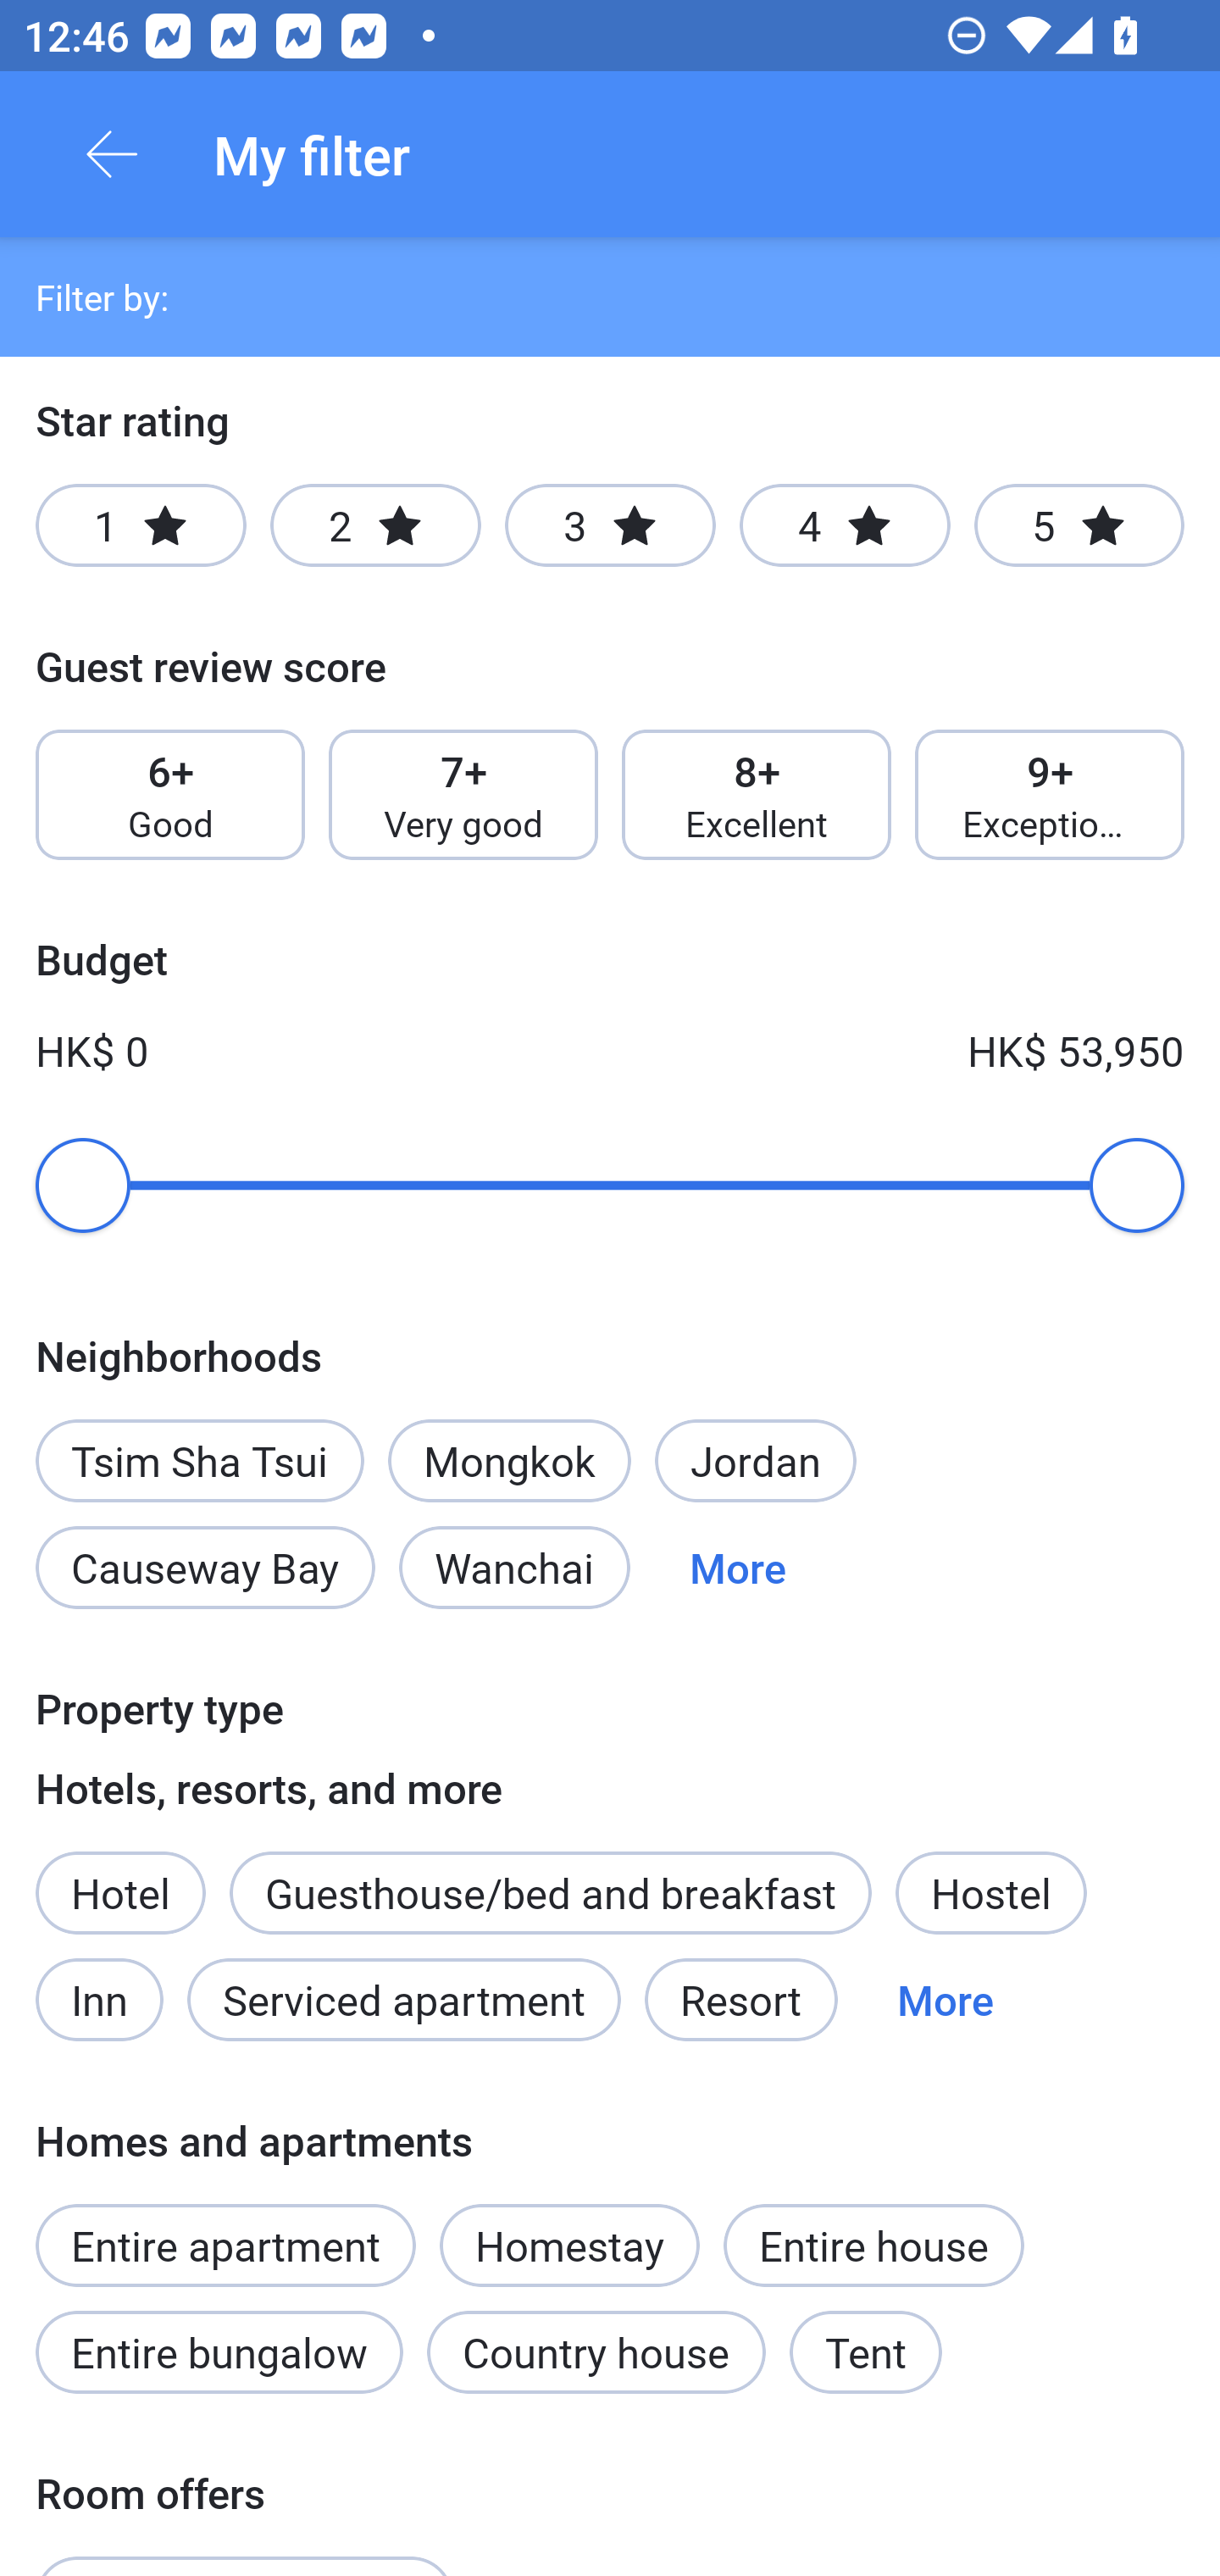  What do you see at coordinates (757, 795) in the screenshot?
I see `8+ Excellent` at bounding box center [757, 795].